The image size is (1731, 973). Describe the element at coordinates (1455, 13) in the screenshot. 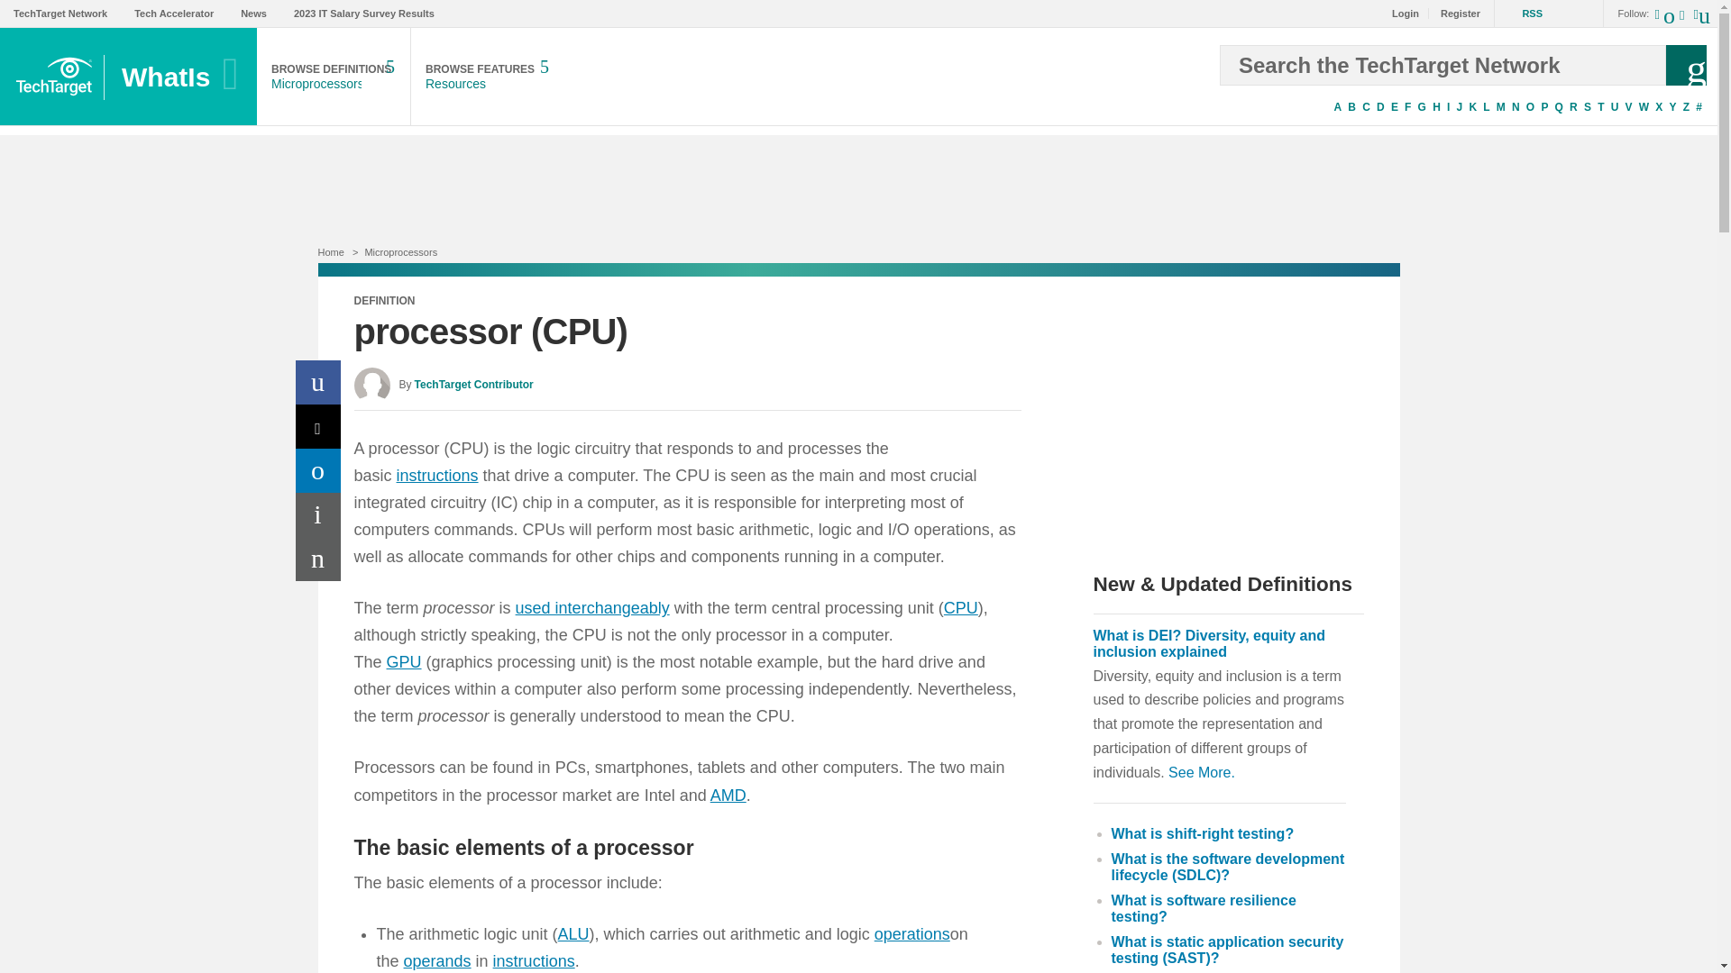

I see `Register` at that location.